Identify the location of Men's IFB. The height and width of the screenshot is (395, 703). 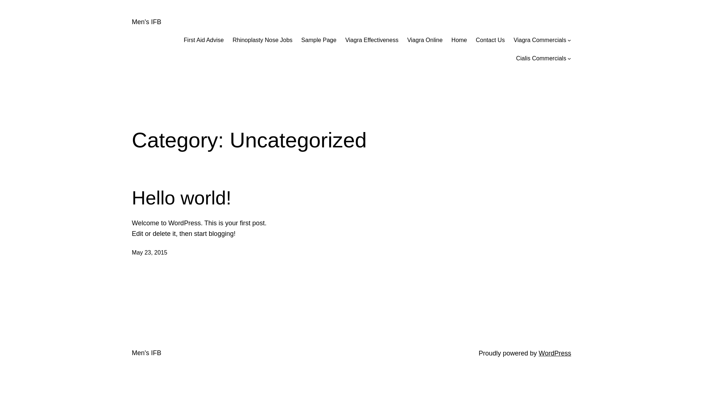
(146, 22).